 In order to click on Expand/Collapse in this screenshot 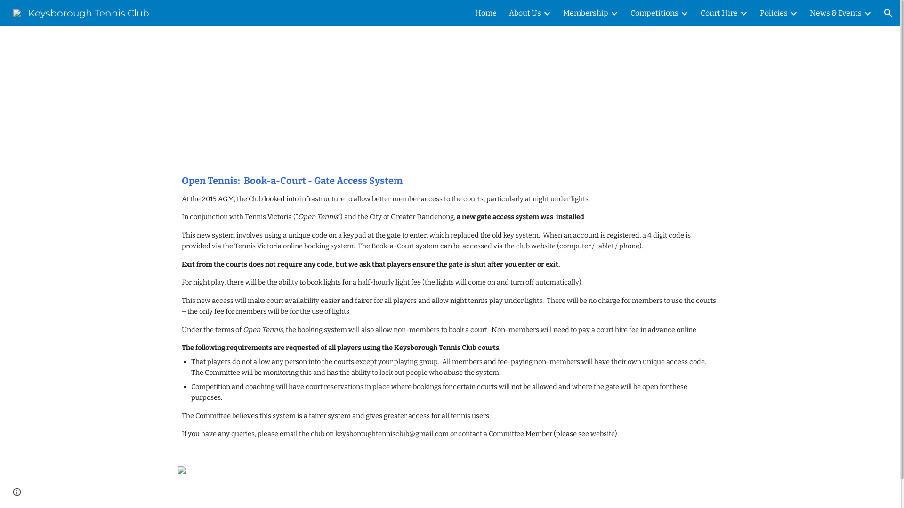, I will do `click(547, 13)`.